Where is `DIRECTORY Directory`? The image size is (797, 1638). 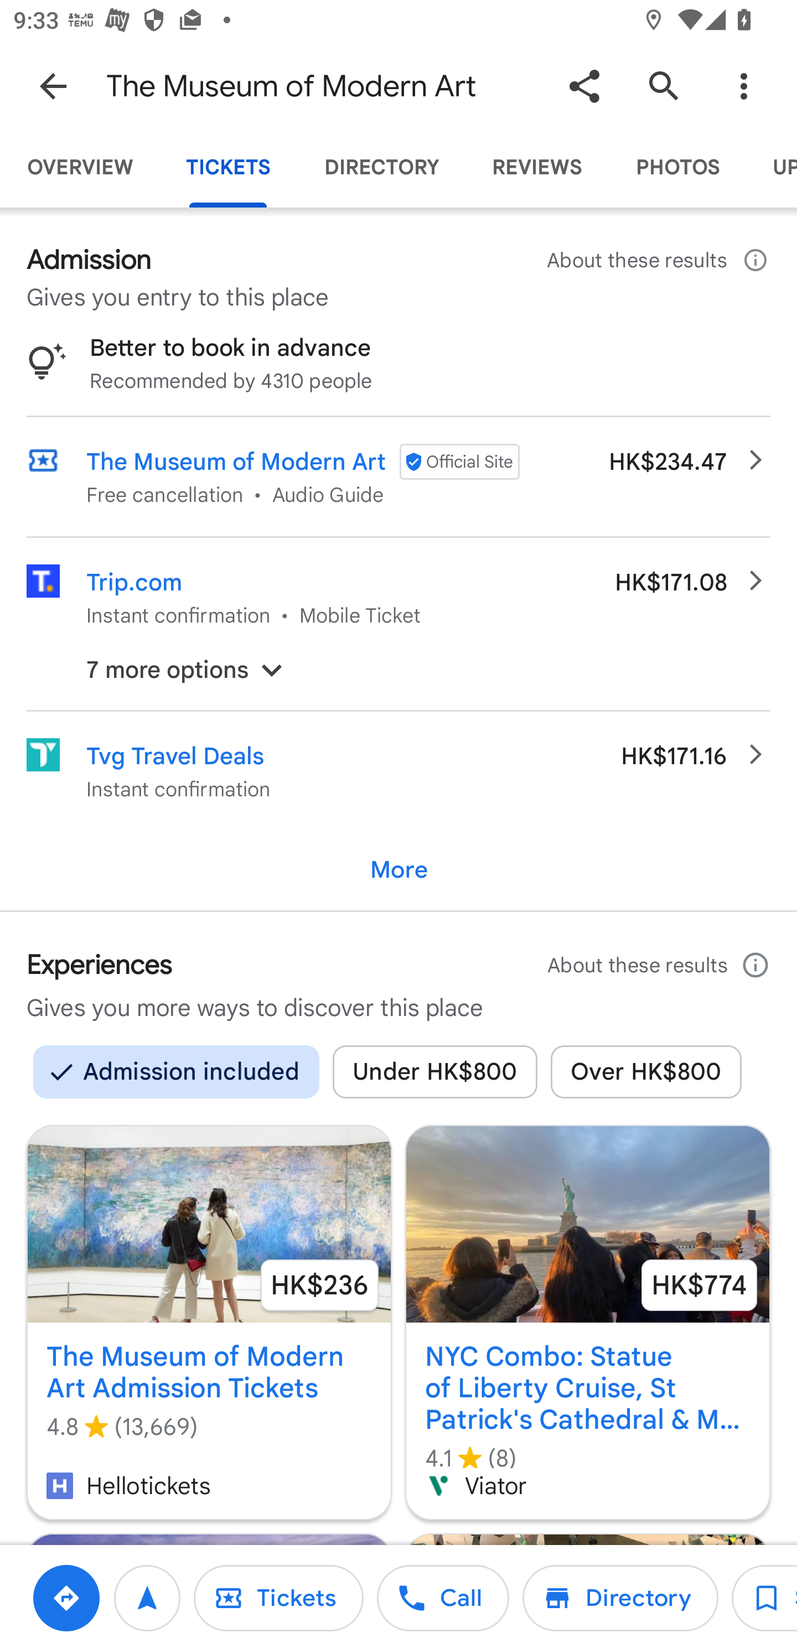
DIRECTORY Directory is located at coordinates (381, 167).